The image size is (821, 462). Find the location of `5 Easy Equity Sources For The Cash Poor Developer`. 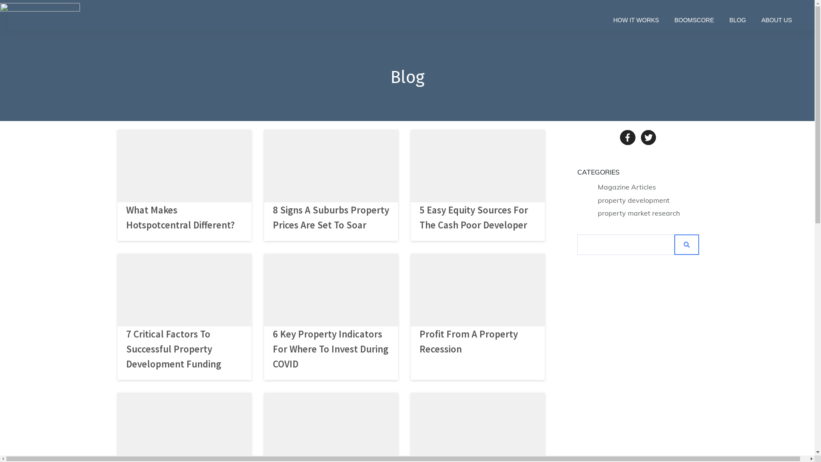

5 Easy Equity Sources For The Cash Poor Developer is located at coordinates (474, 217).